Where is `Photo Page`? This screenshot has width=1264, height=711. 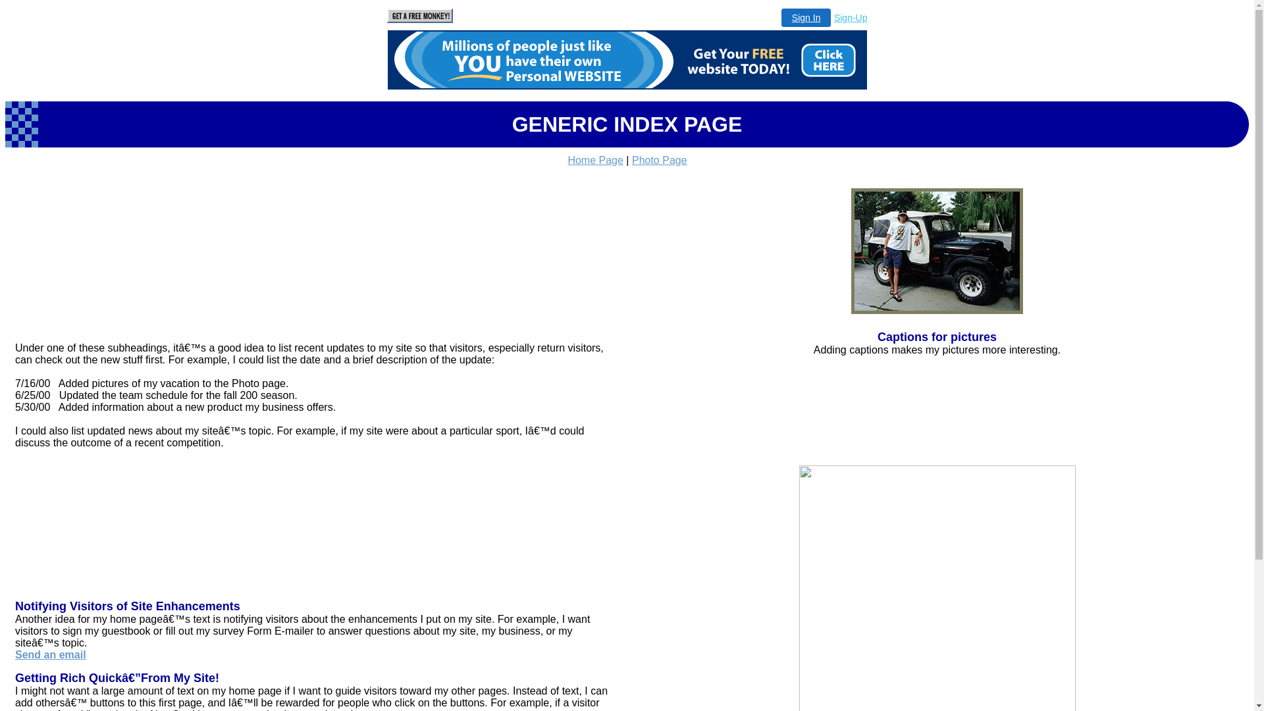
Photo Page is located at coordinates (660, 161).